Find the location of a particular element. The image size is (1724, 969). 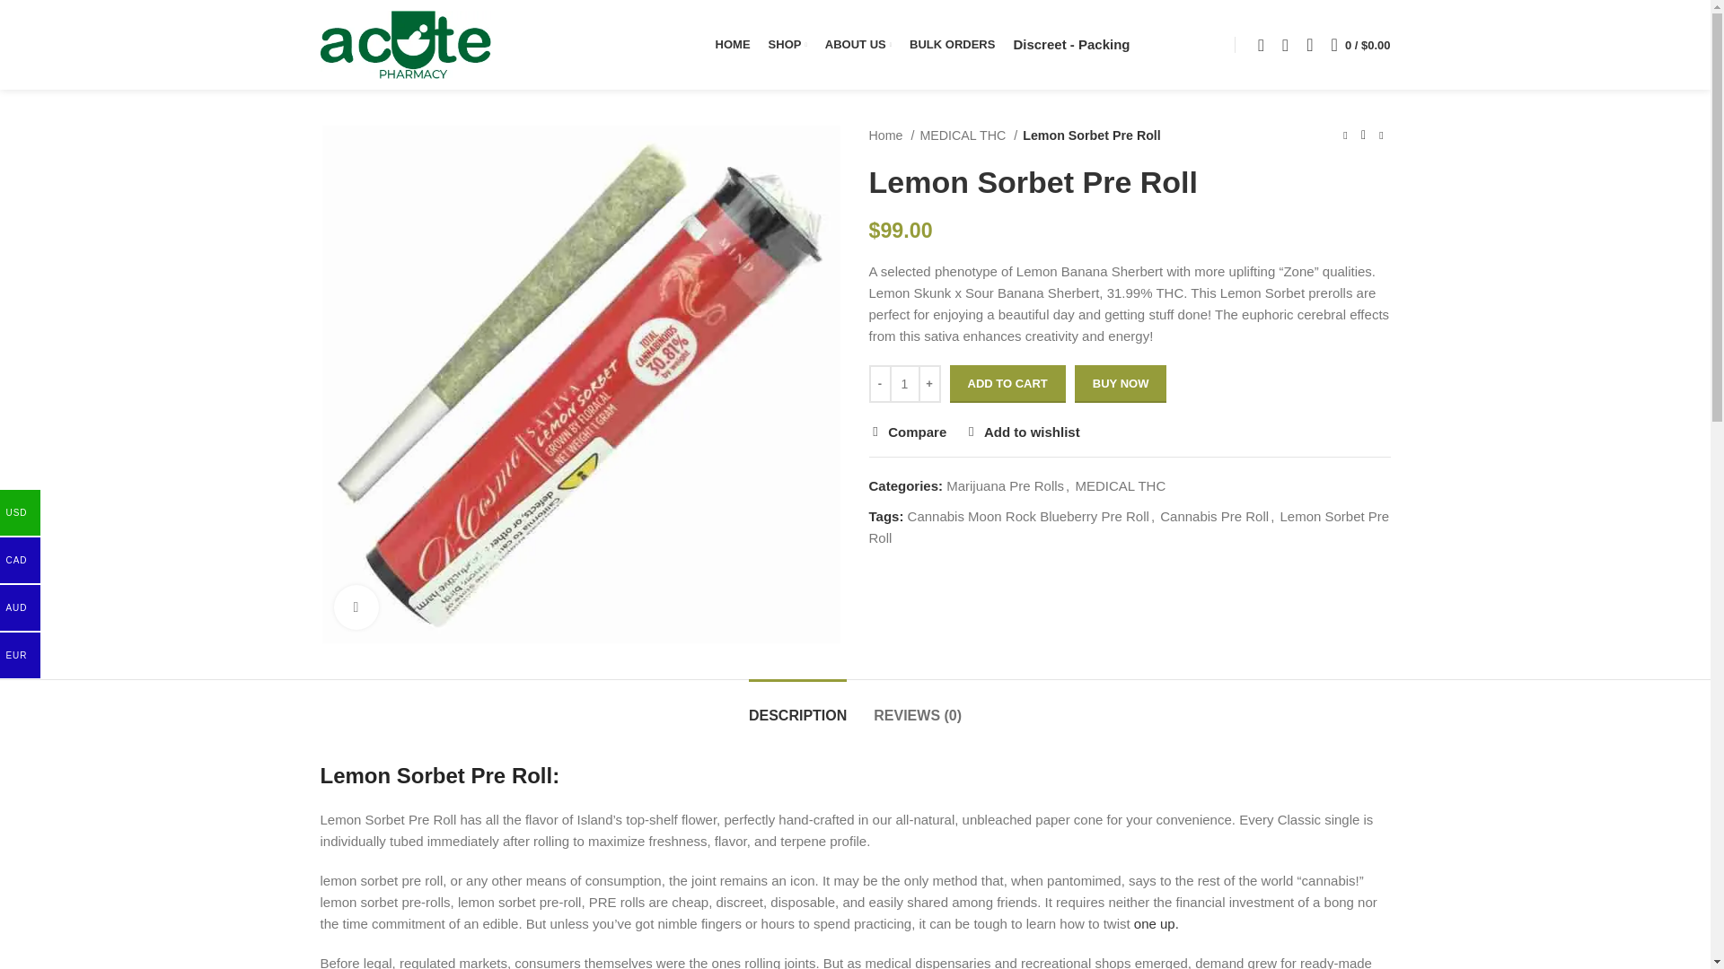

HOME is located at coordinates (733, 45).